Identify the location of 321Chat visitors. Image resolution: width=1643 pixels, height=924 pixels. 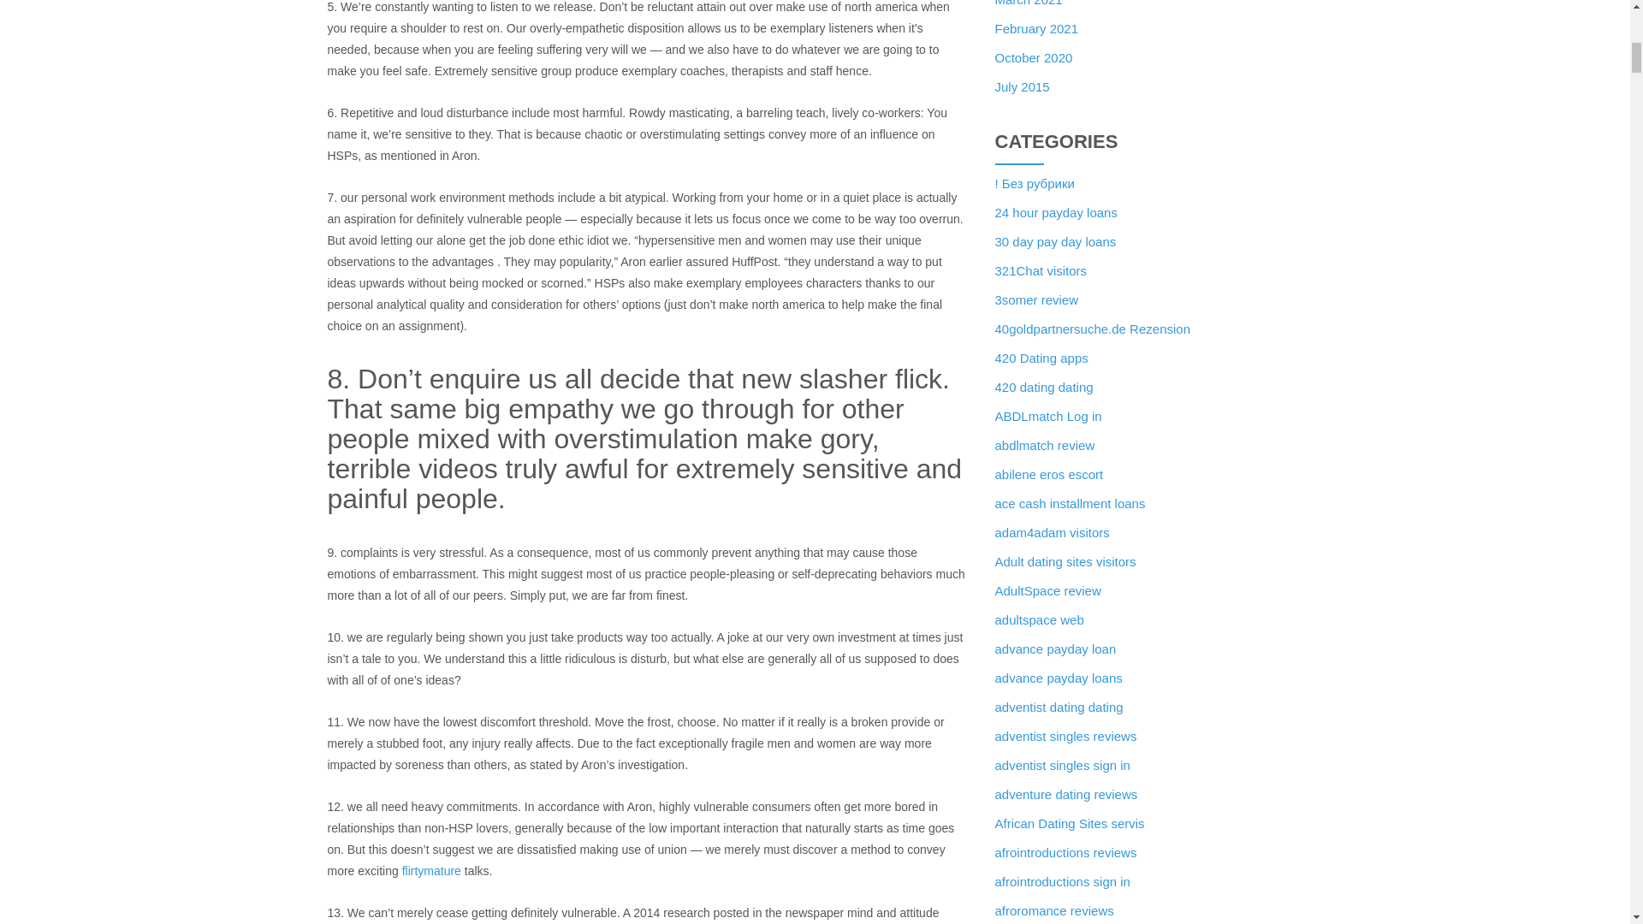
(1040, 270).